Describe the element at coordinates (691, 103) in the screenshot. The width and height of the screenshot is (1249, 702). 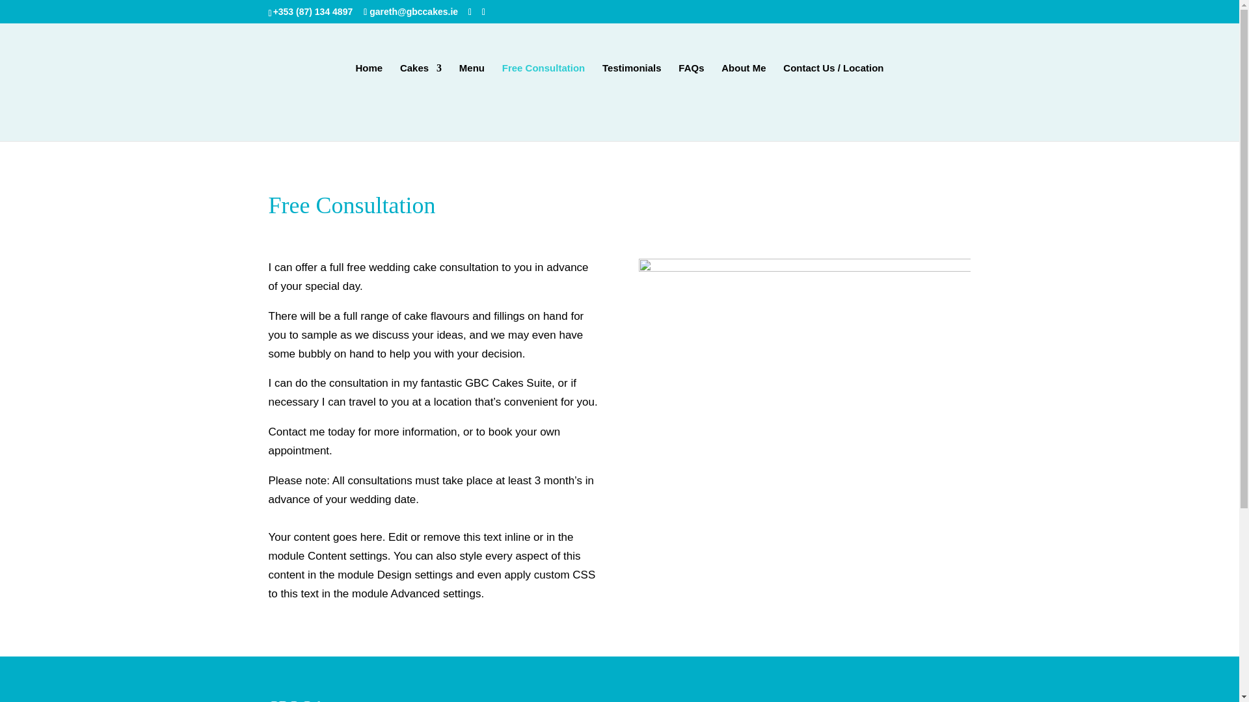
I see `FAQs` at that location.